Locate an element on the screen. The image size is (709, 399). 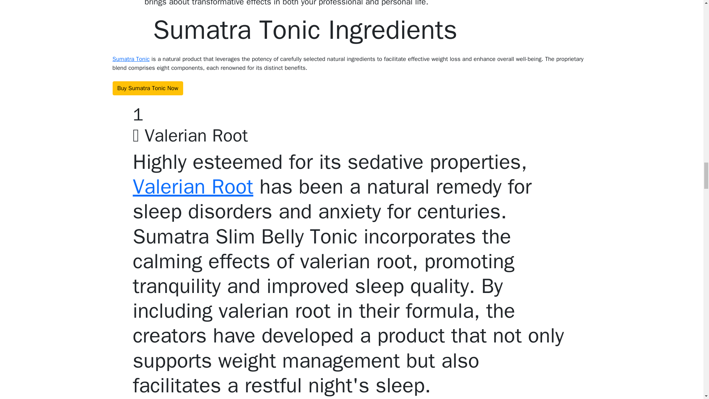
Buy Sumatra Tonic Now is located at coordinates (147, 88).